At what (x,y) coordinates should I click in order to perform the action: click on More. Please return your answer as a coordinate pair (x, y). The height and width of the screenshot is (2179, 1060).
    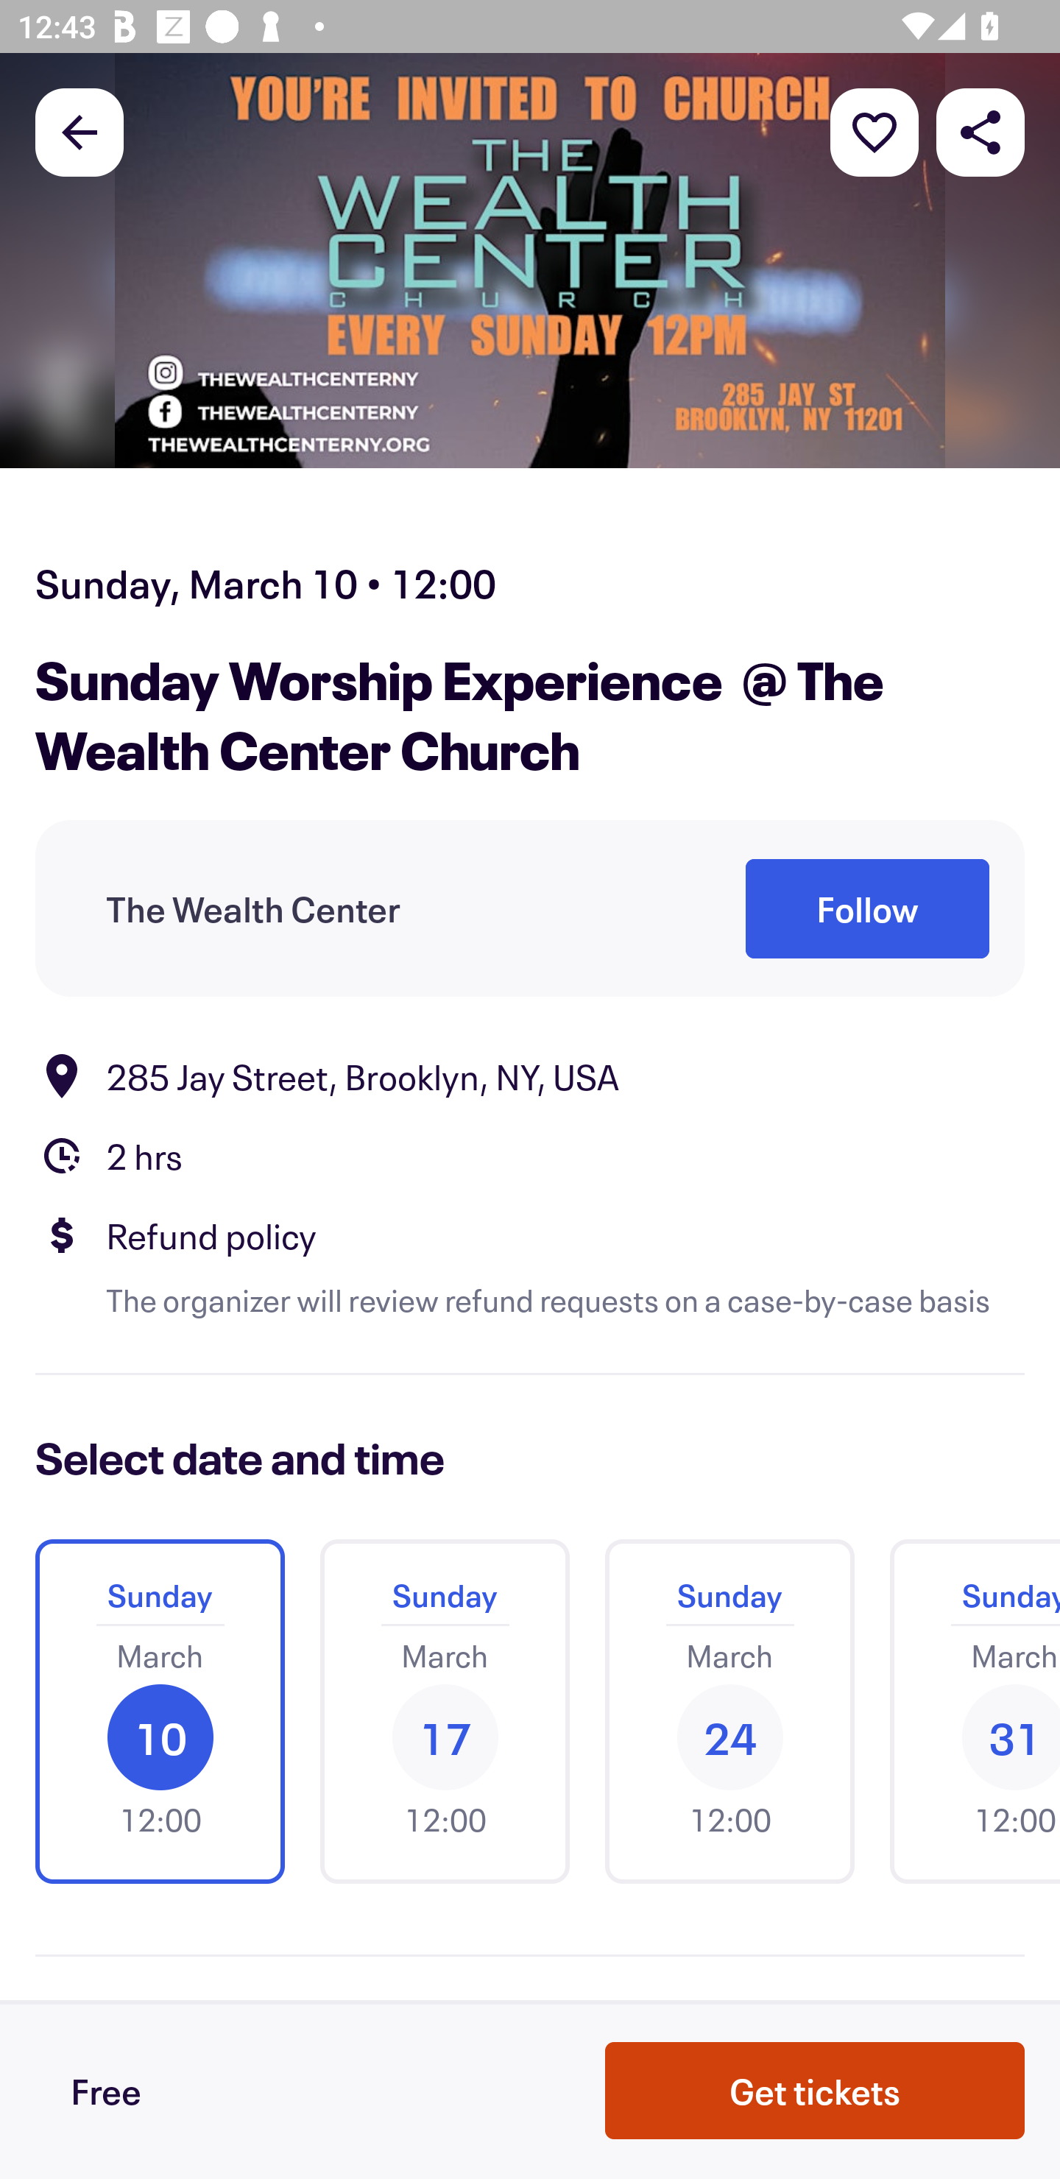
    Looking at the image, I should click on (875, 131).